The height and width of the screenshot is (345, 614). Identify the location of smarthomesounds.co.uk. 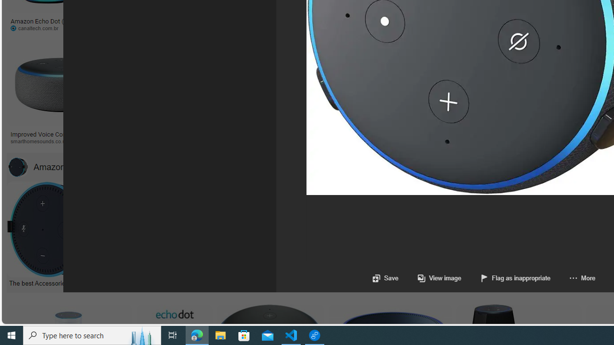
(42, 141).